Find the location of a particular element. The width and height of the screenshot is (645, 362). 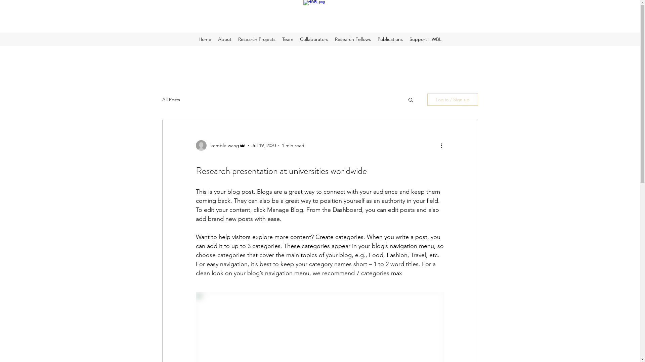

Home is located at coordinates (205, 39).